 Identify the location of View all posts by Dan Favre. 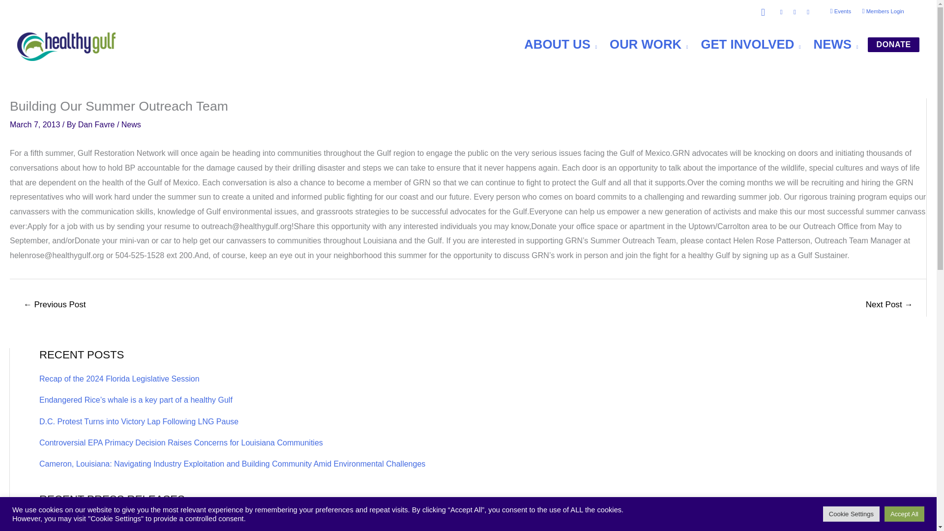
(97, 125).